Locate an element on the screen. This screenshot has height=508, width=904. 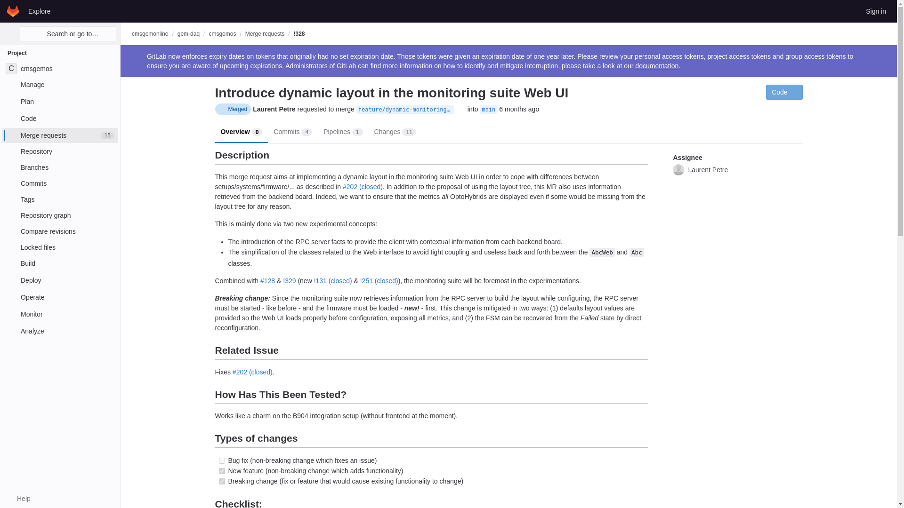
Repository graph is located at coordinates (60, 167).